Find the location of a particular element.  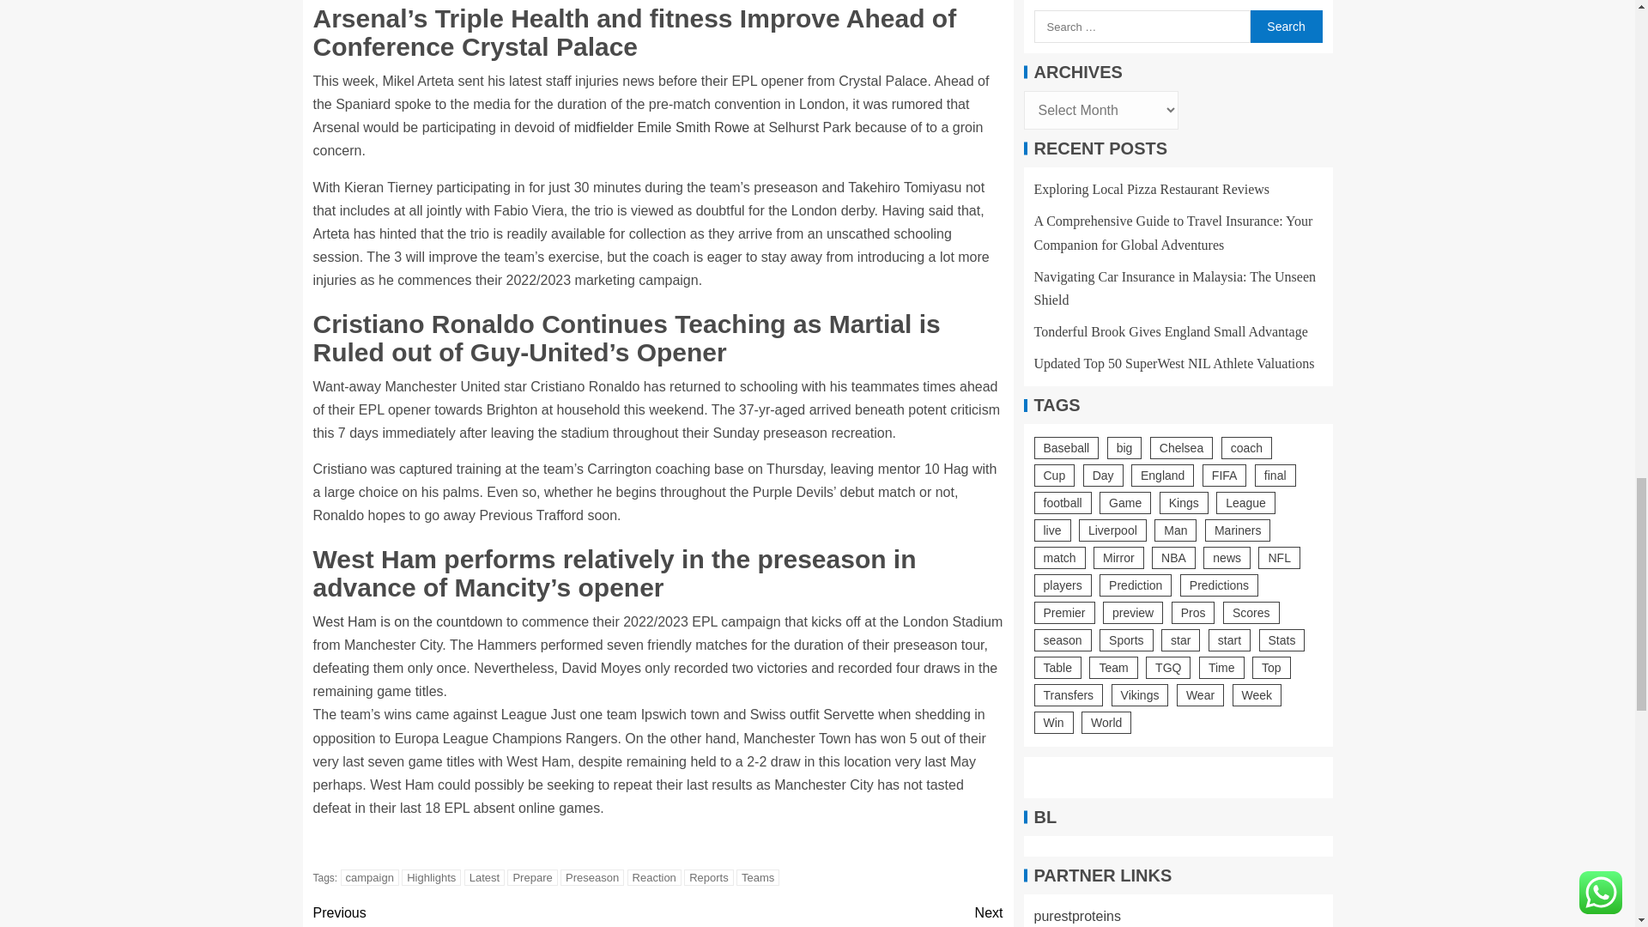

Reports is located at coordinates (708, 877).